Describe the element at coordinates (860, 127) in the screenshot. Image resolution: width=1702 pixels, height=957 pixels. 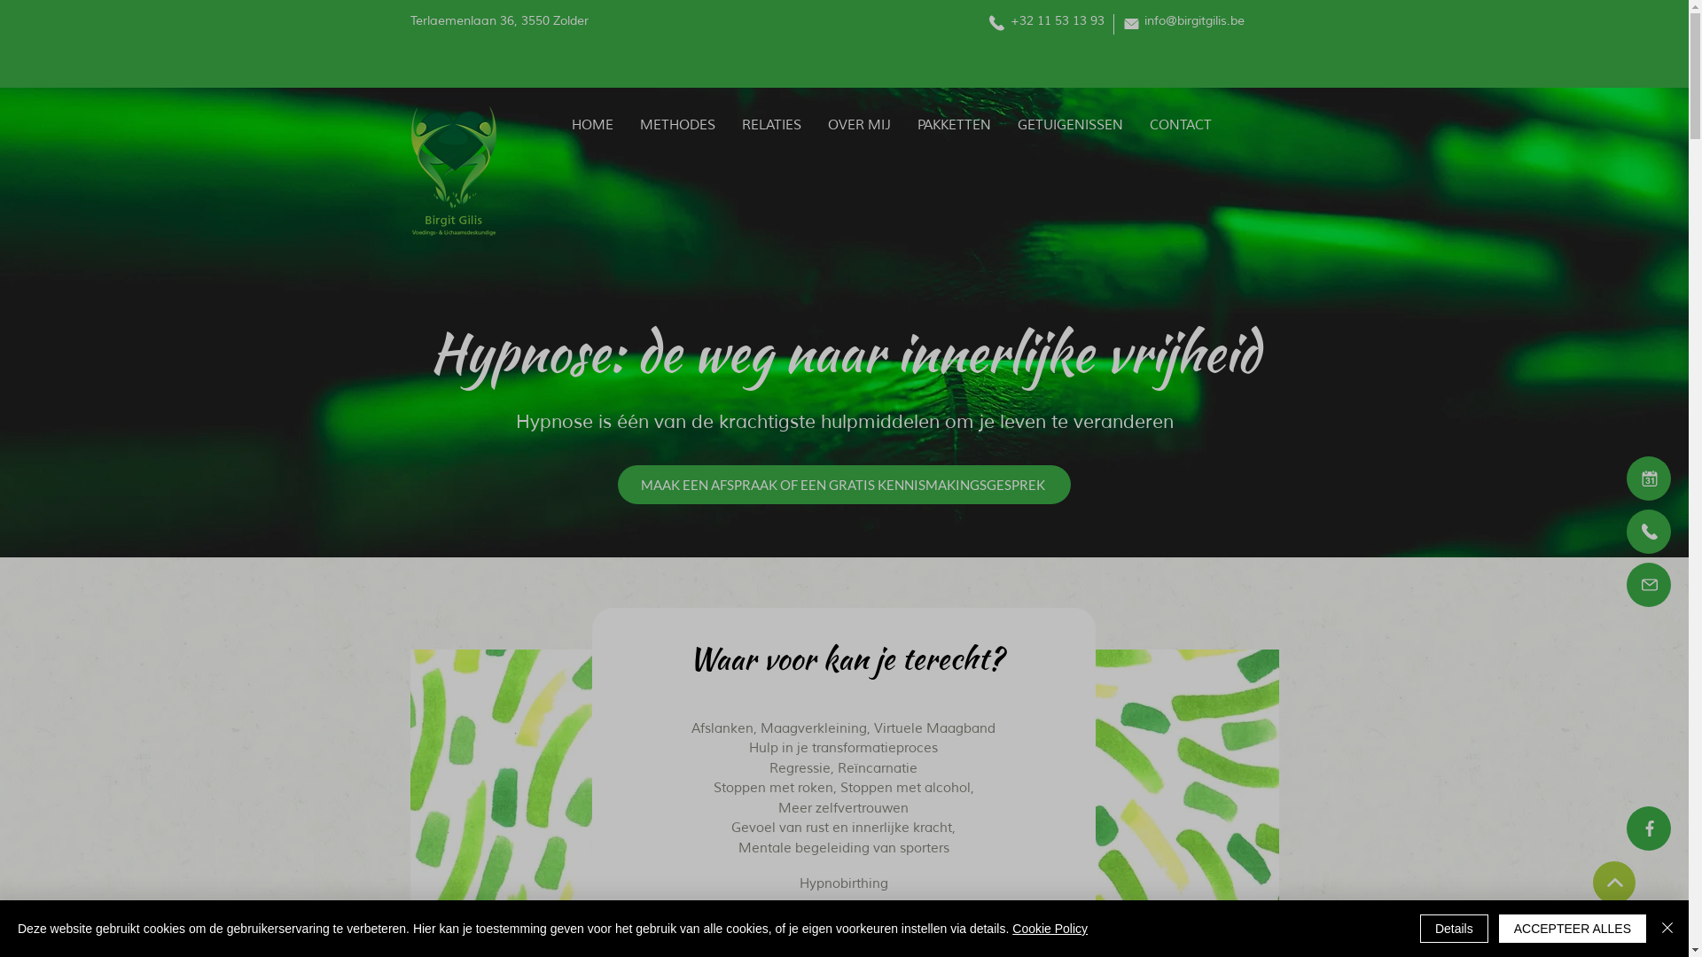
I see `OVER MIJ` at that location.